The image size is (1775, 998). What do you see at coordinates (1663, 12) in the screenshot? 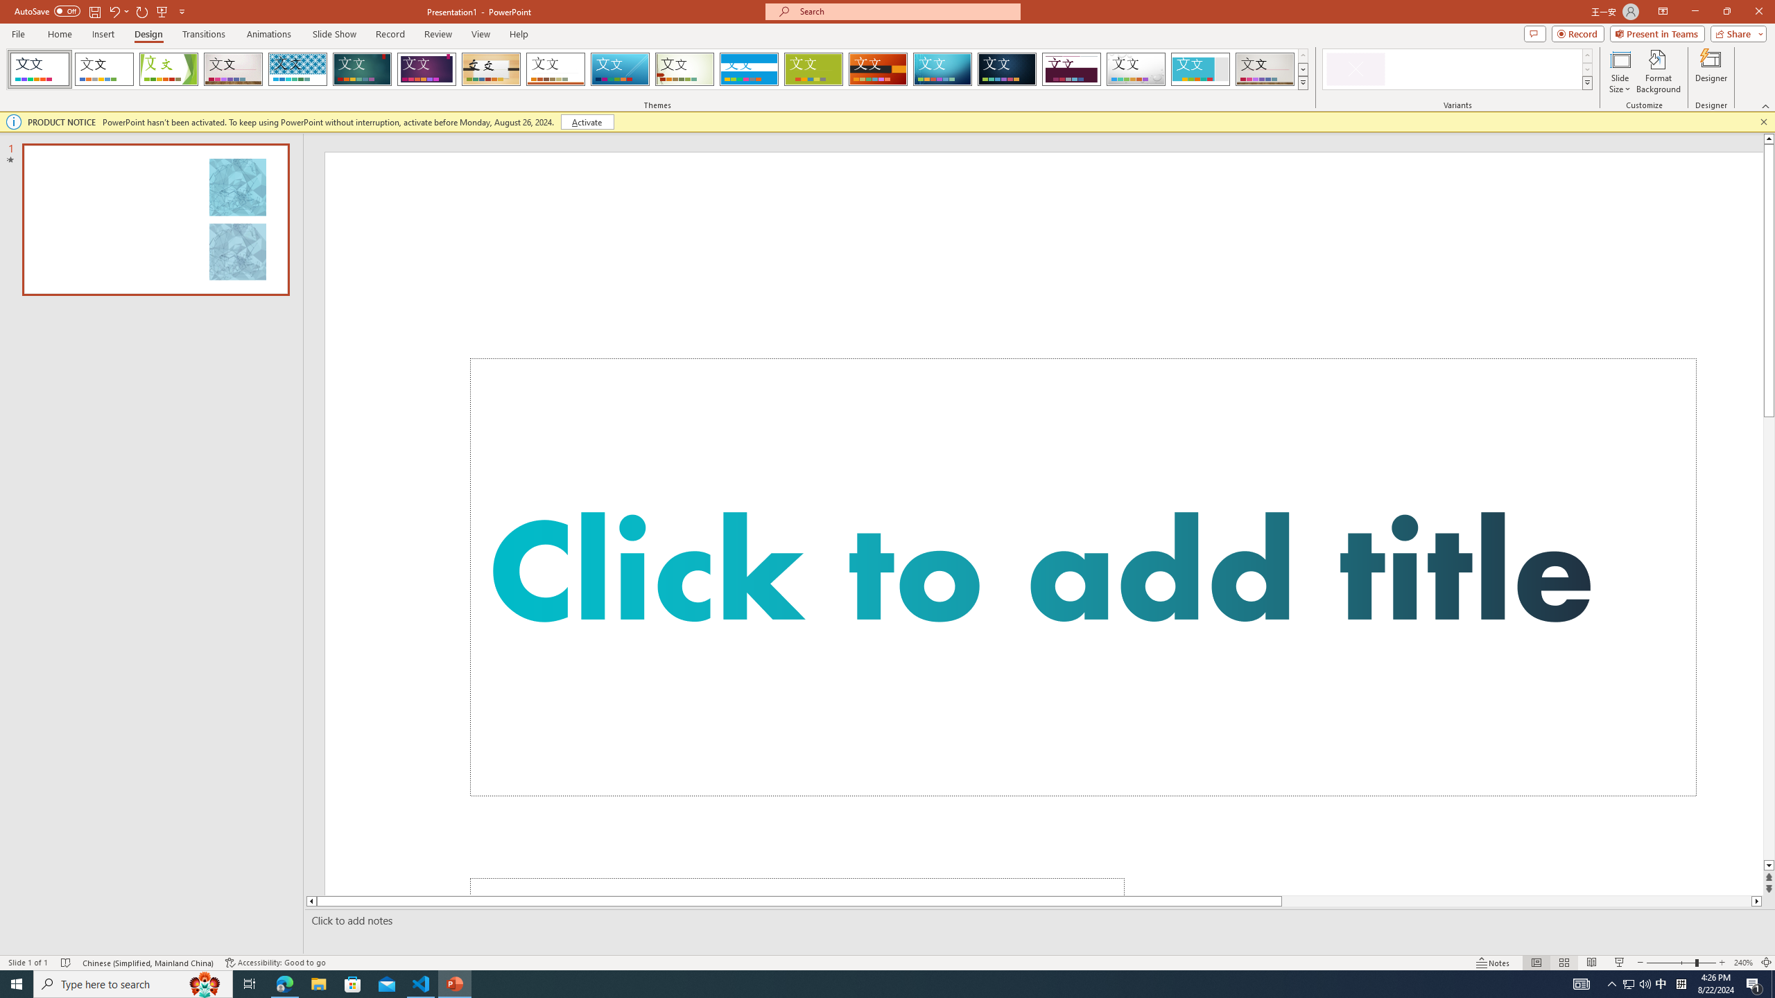
I see `Ribbon Display Options` at bounding box center [1663, 12].